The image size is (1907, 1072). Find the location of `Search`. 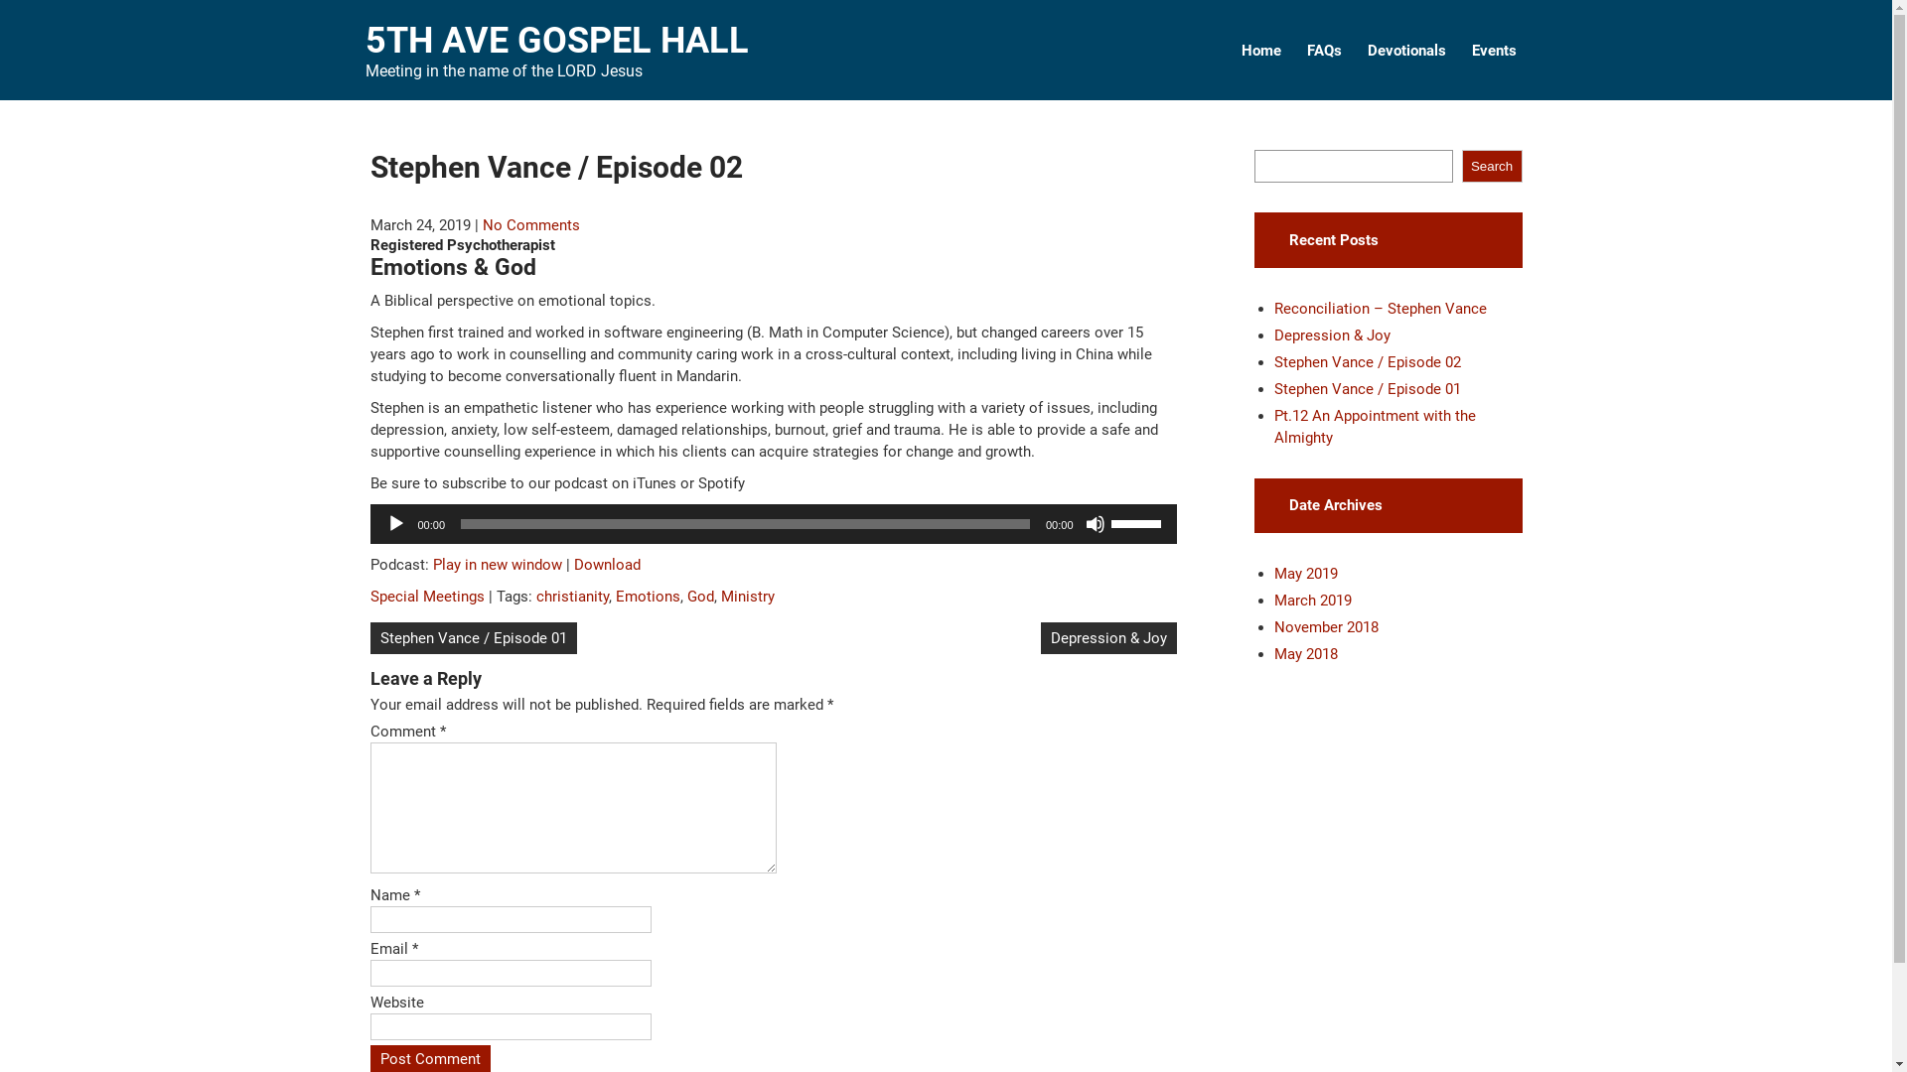

Search is located at coordinates (1492, 167).